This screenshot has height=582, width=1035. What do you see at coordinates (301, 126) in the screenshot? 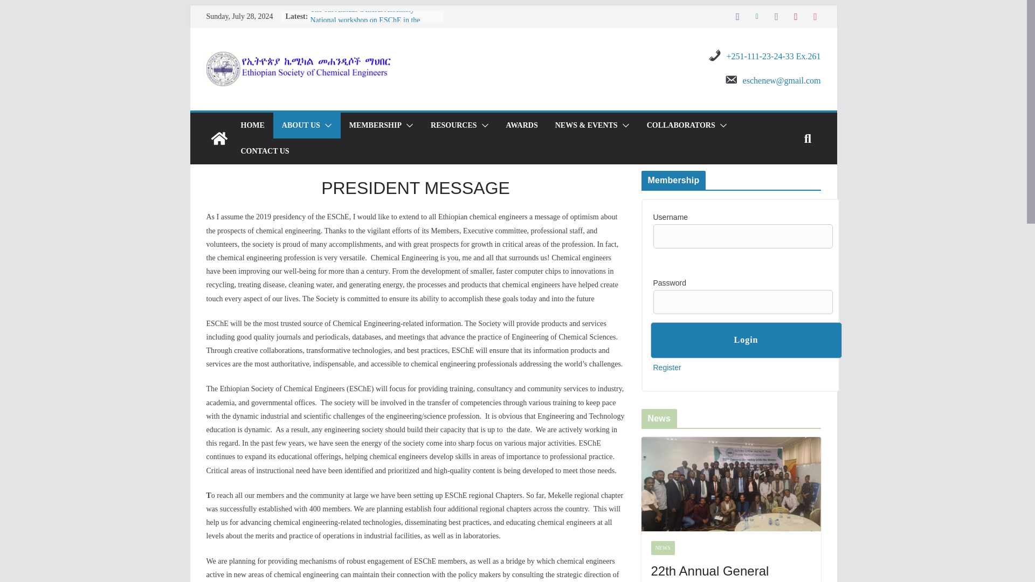
I see `ABOUT US` at bounding box center [301, 126].